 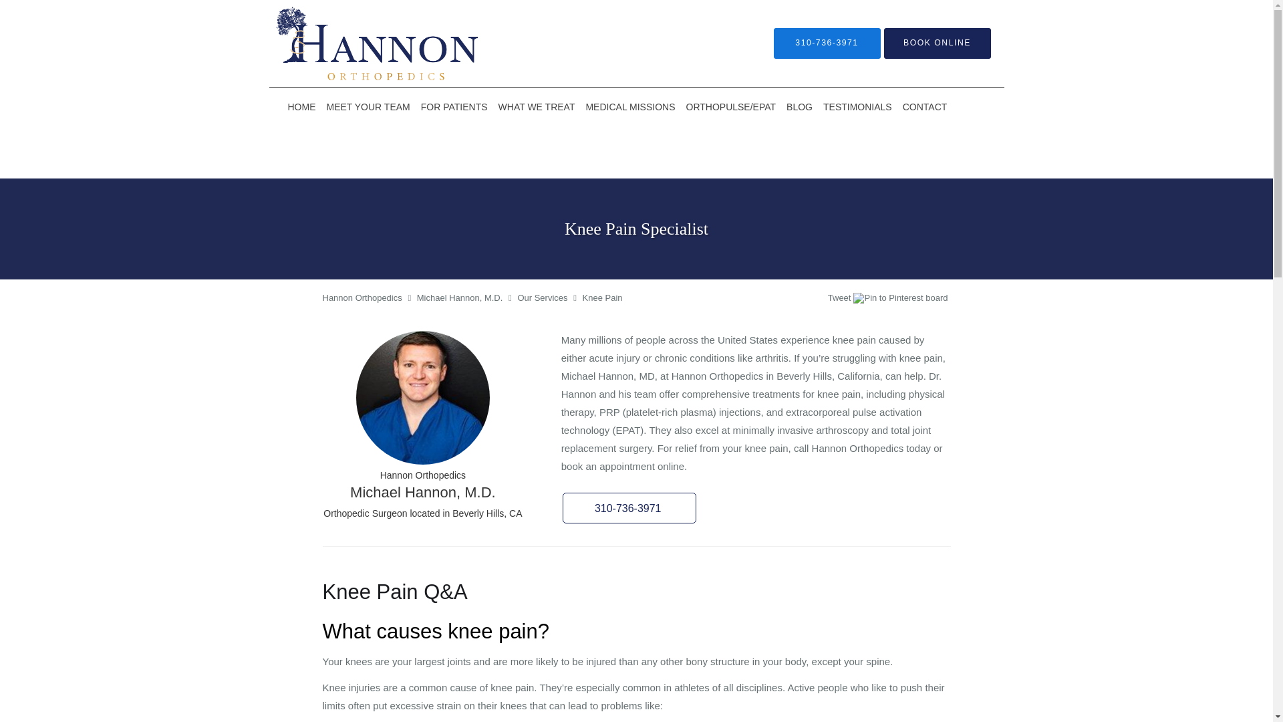 I want to click on Tweet, so click(x=839, y=297).